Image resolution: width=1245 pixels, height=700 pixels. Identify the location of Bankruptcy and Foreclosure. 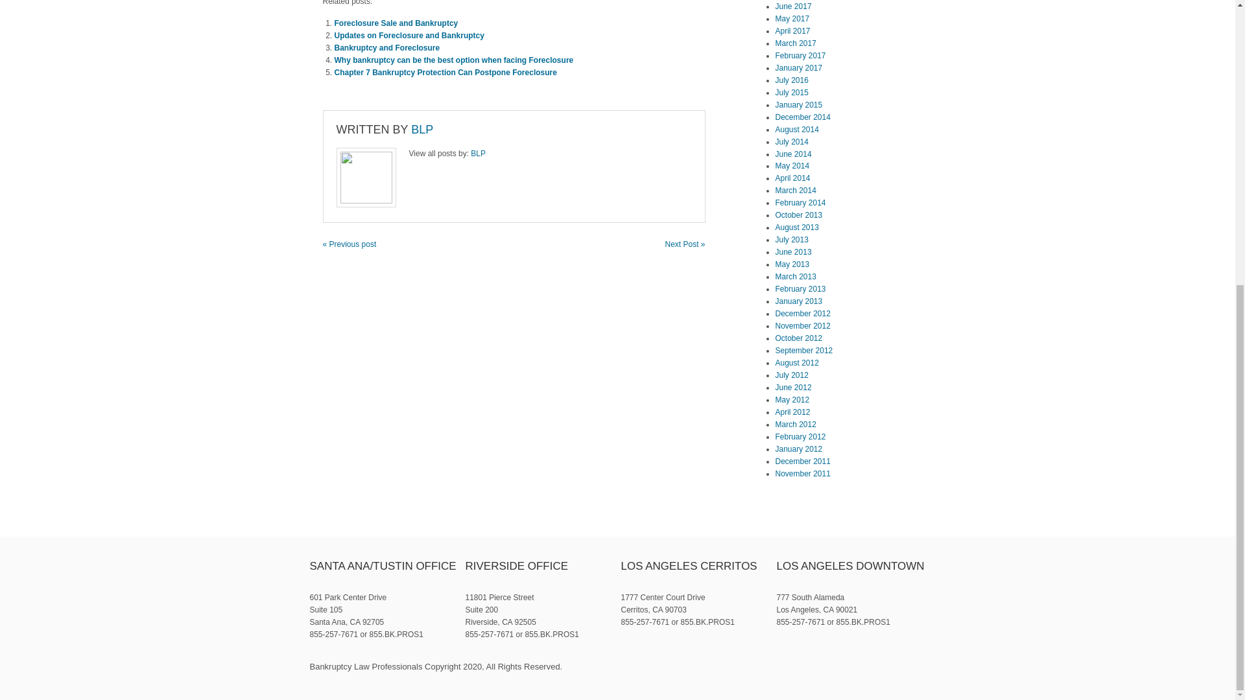
(388, 48).